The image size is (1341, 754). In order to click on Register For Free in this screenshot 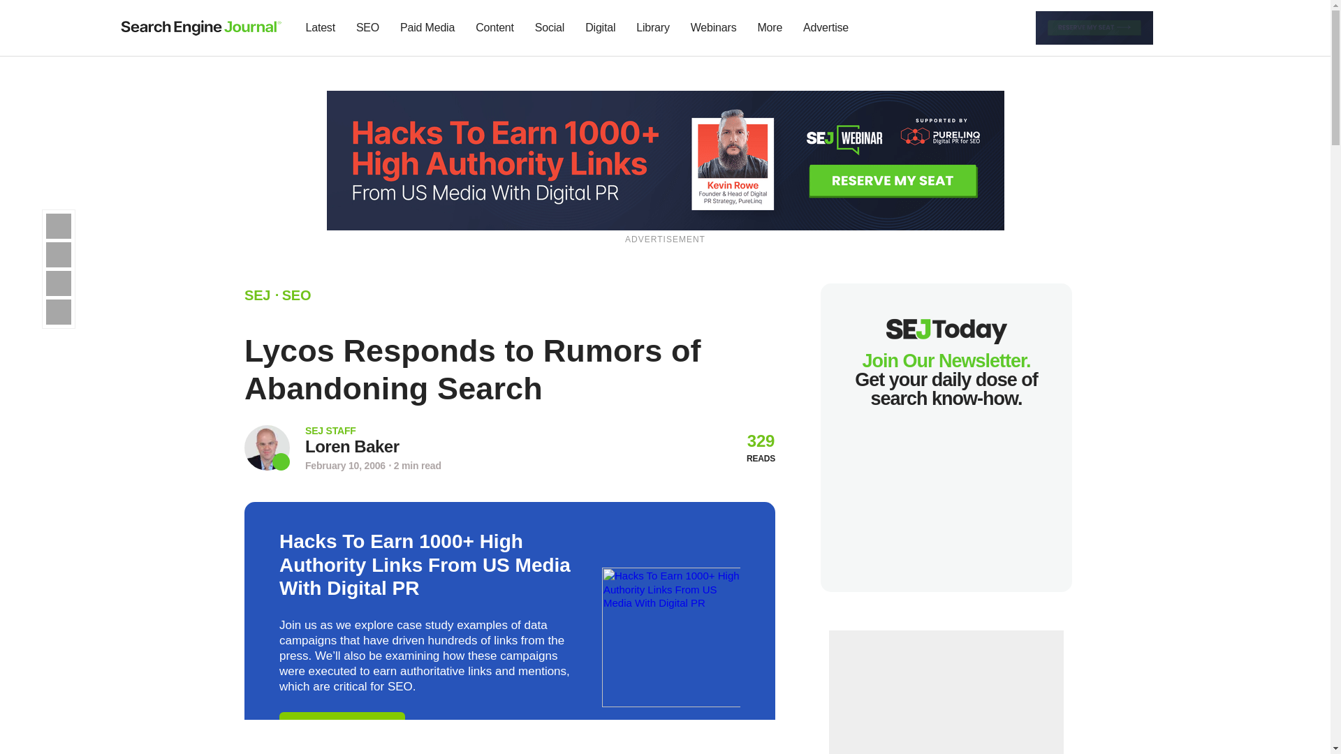, I will do `click(1094, 27)`.